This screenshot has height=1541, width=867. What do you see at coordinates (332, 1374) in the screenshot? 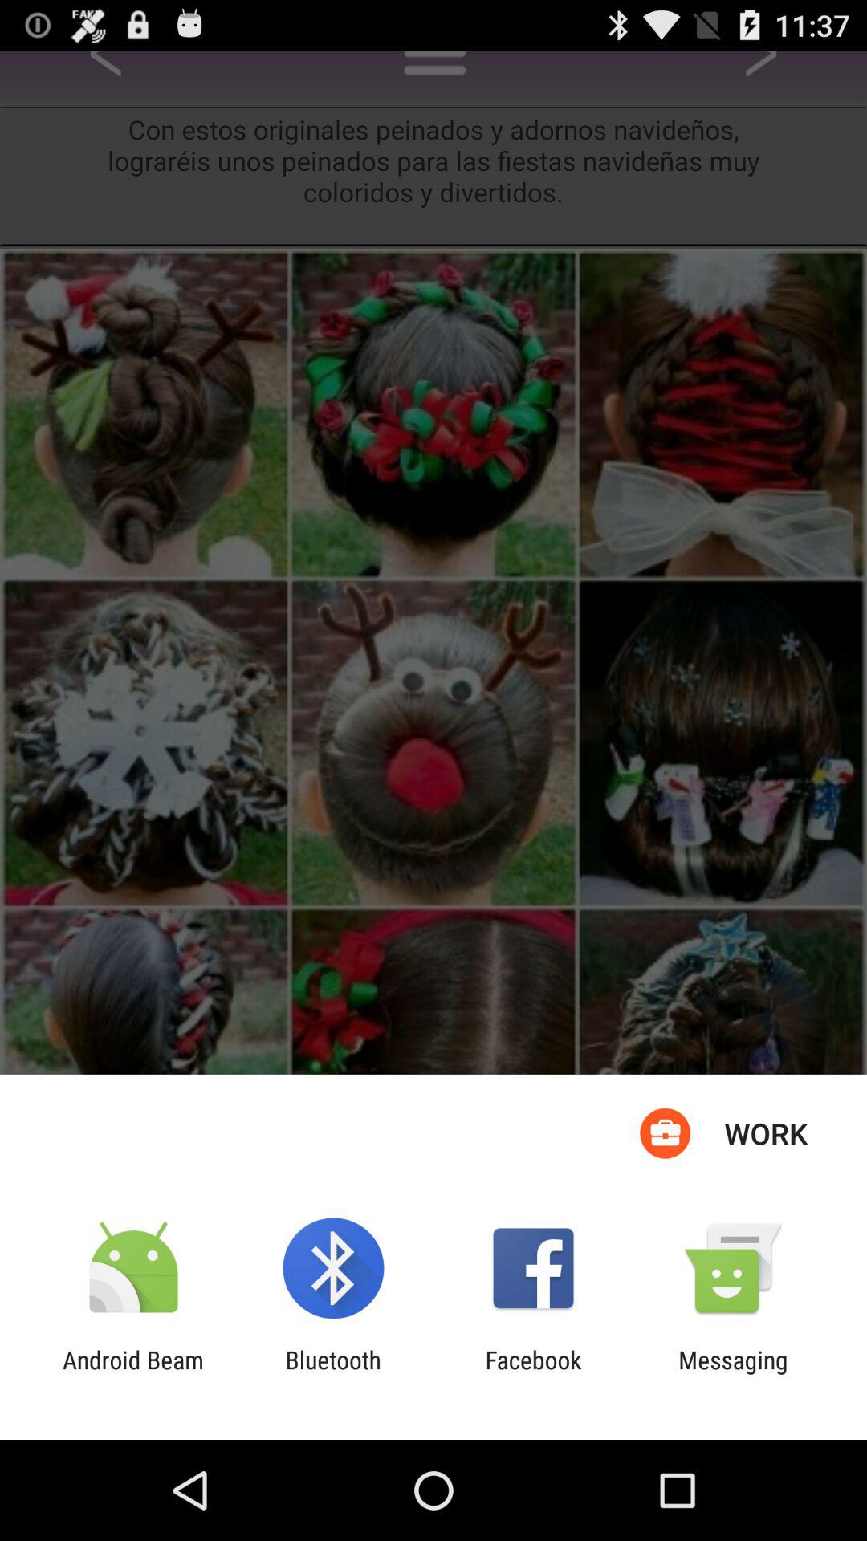
I see `turn on app next to facebook` at bounding box center [332, 1374].